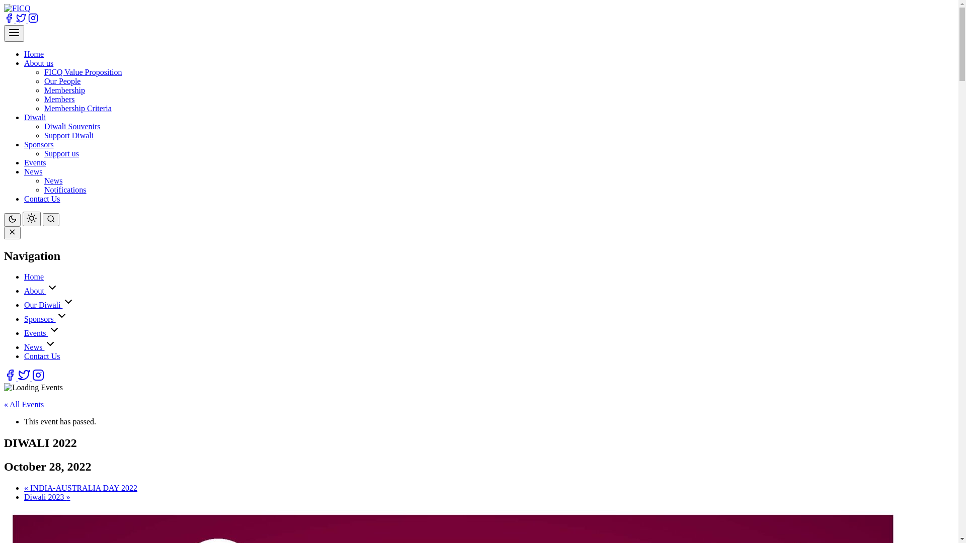 The image size is (966, 543). I want to click on News, so click(53, 181).